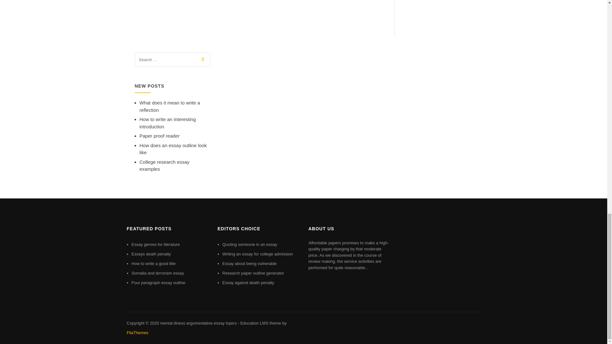  I want to click on Somalia and terrorism essay, so click(157, 273).